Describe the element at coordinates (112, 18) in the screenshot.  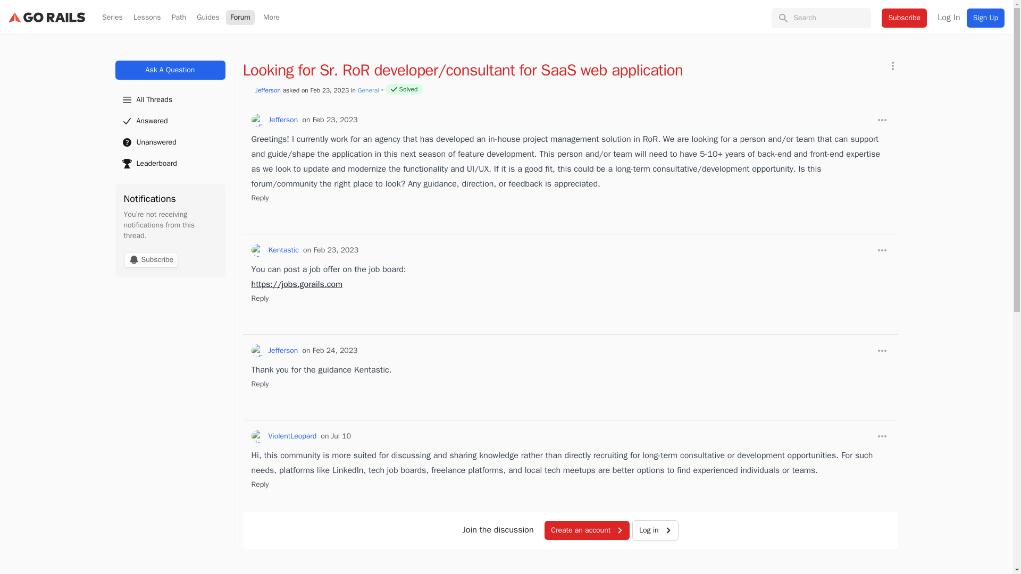
I see `Series` at that location.